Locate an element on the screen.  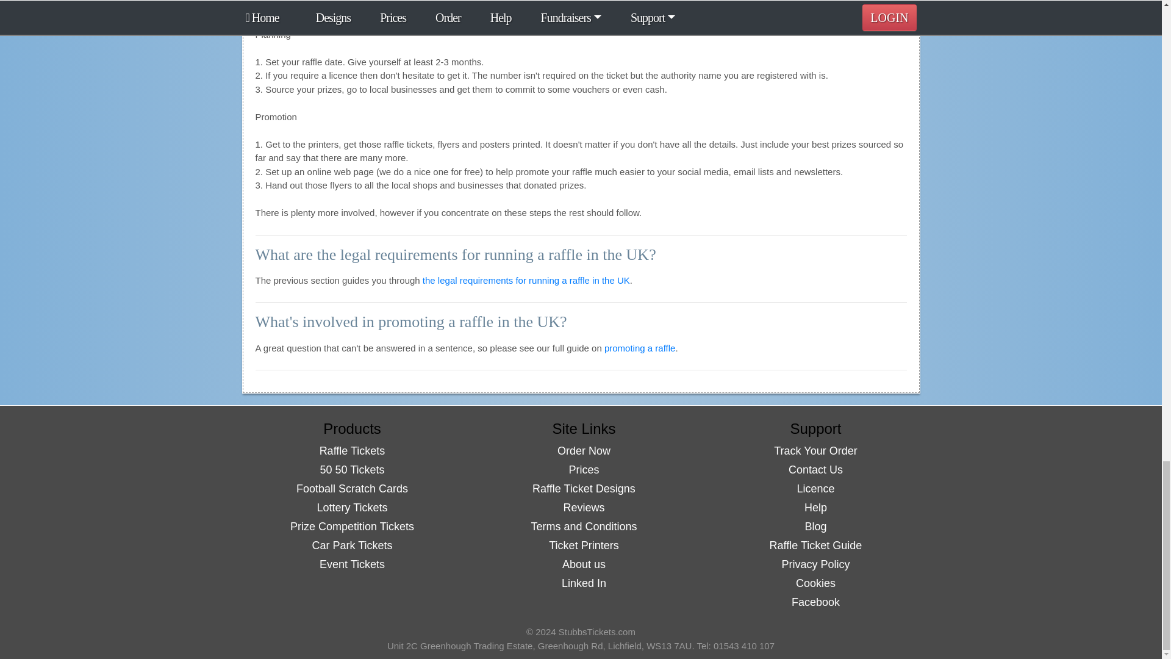
the legal requirements for running a raffle in the UK is located at coordinates (526, 280).